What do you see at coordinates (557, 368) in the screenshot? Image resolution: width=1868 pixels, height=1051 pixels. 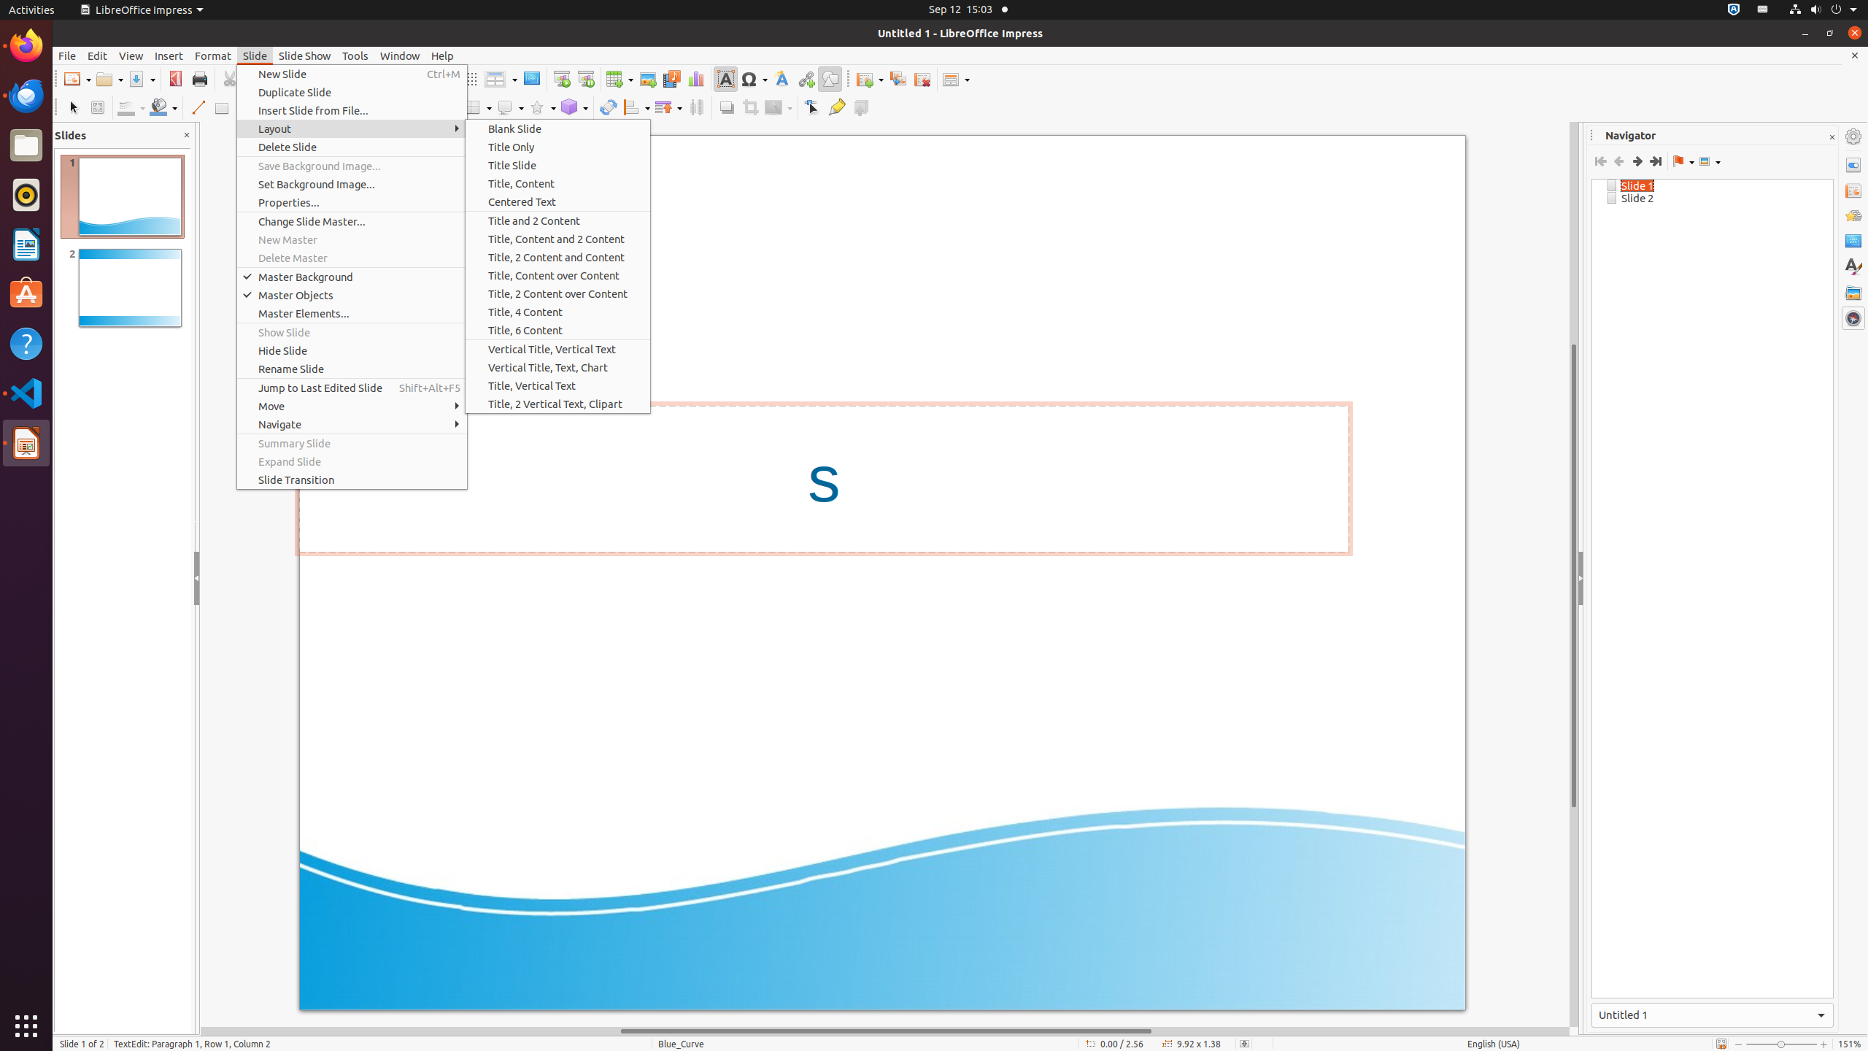 I see `Vertical Title, Text, Chart` at bounding box center [557, 368].